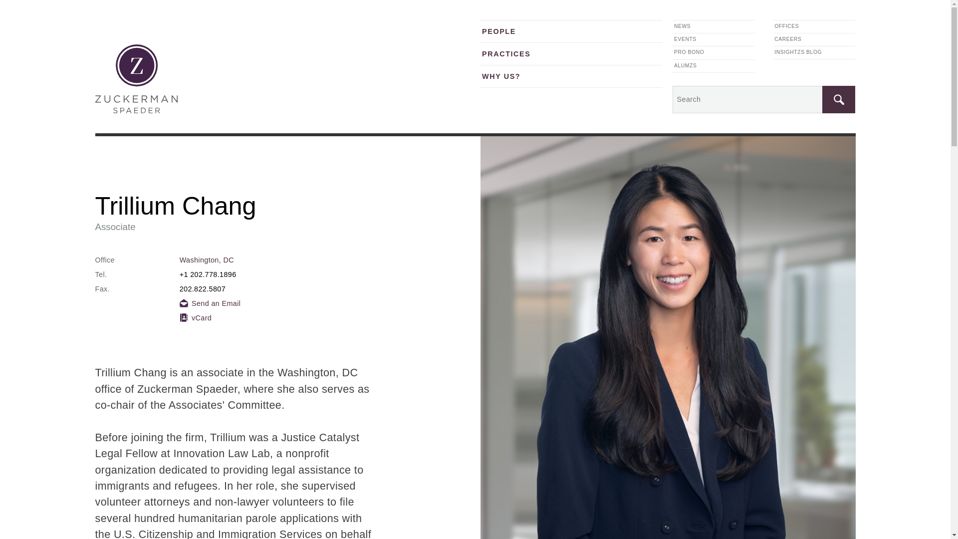 This screenshot has width=958, height=539. I want to click on CAREERS, so click(254, 30).